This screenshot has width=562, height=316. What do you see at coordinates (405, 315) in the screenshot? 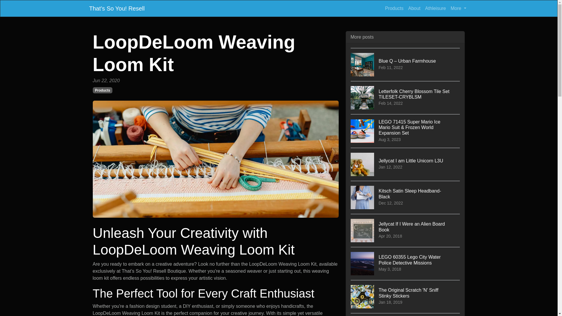
I see `Products` at bounding box center [405, 315].